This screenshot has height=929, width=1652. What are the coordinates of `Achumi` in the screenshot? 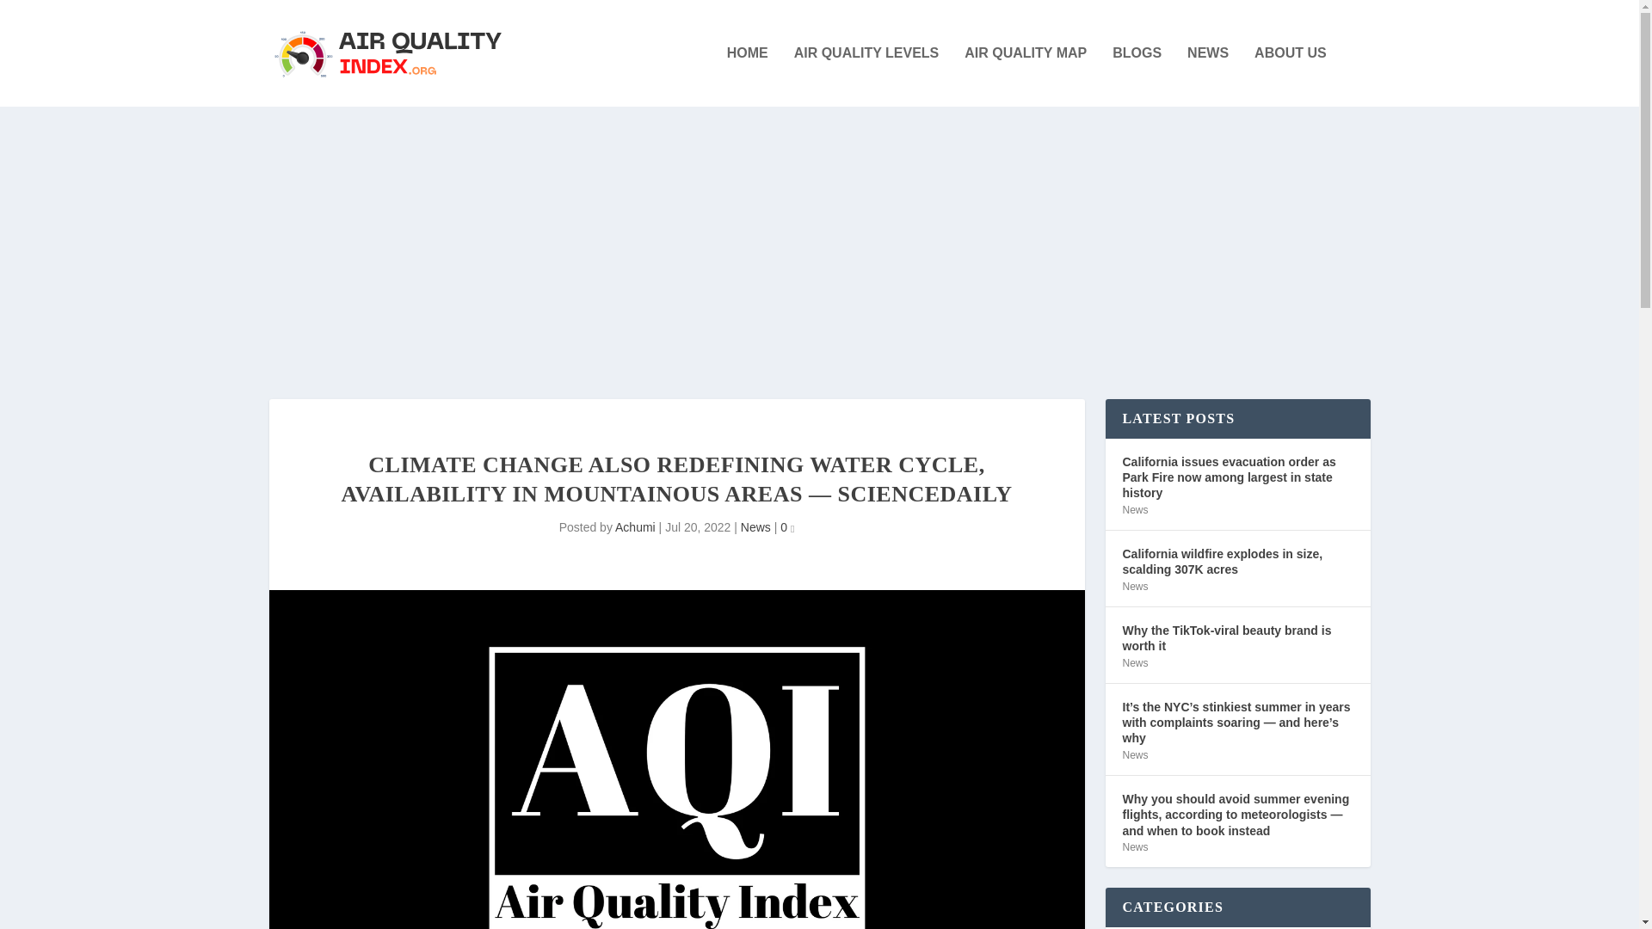 It's located at (635, 526).